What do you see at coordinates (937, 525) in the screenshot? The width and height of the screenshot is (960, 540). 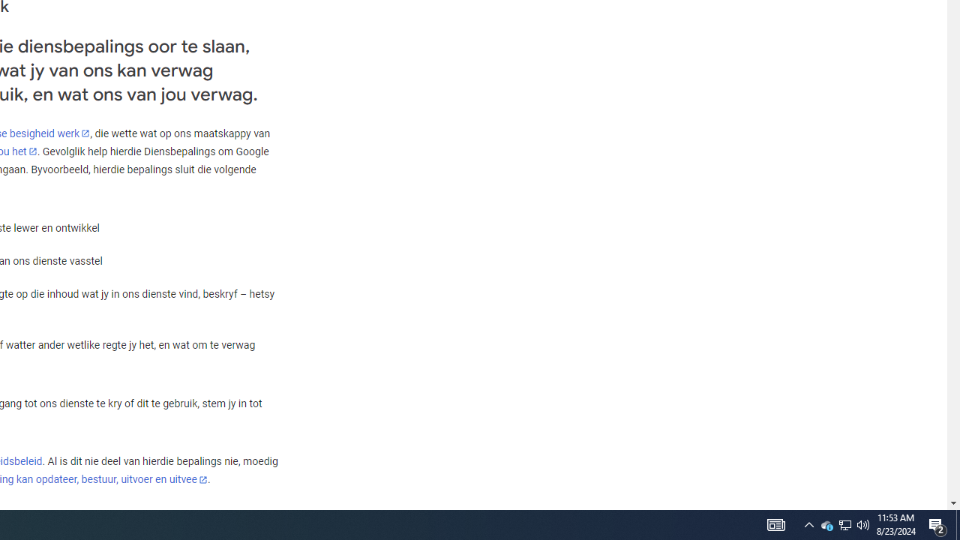 I see `Notification Chevron` at bounding box center [937, 525].